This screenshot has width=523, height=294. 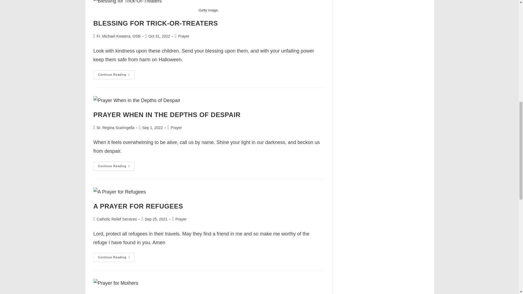 What do you see at coordinates (114, 75) in the screenshot?
I see `Continue Reading` at bounding box center [114, 75].